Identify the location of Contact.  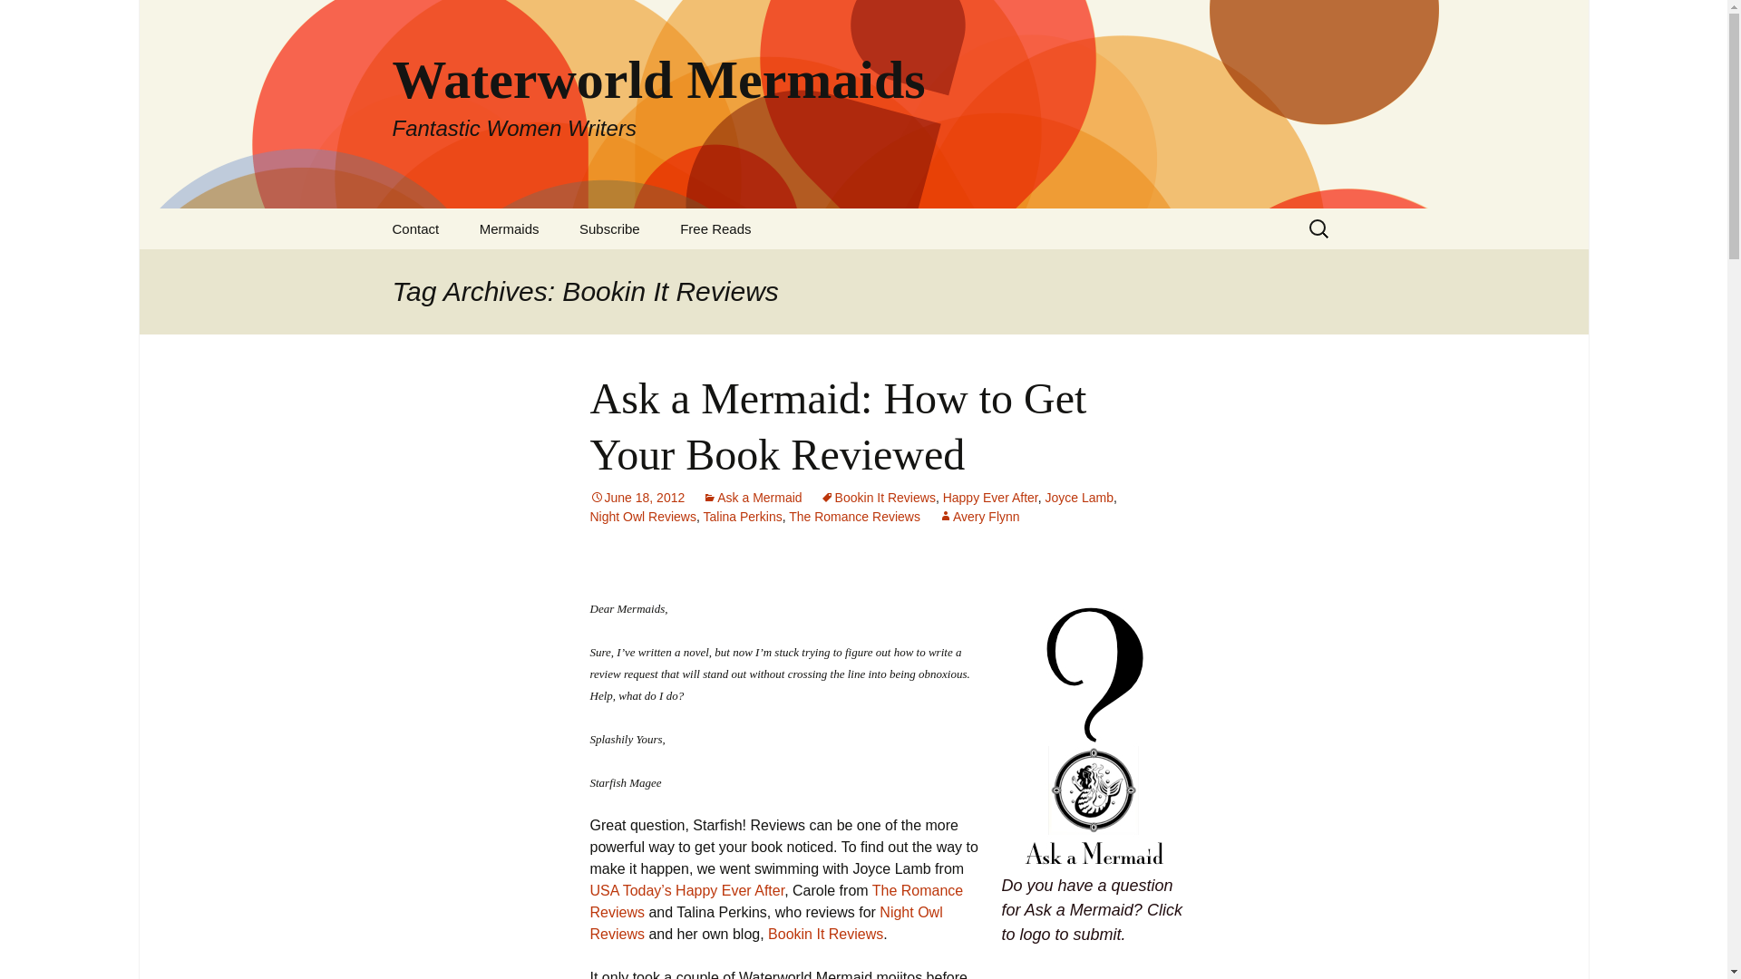
(415, 228).